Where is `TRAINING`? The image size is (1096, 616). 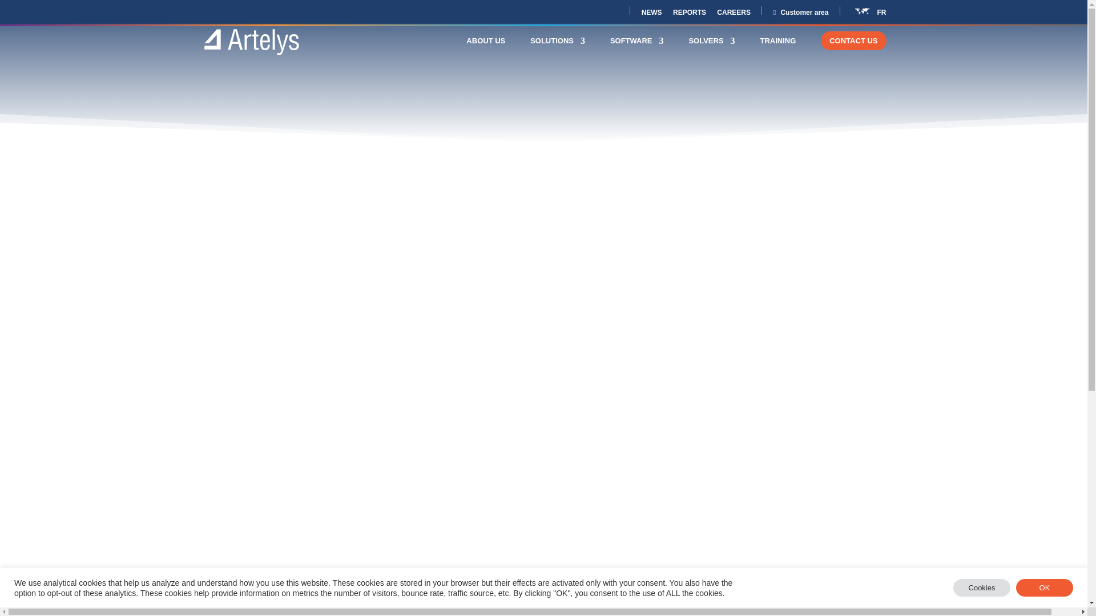
TRAINING is located at coordinates (779, 51).